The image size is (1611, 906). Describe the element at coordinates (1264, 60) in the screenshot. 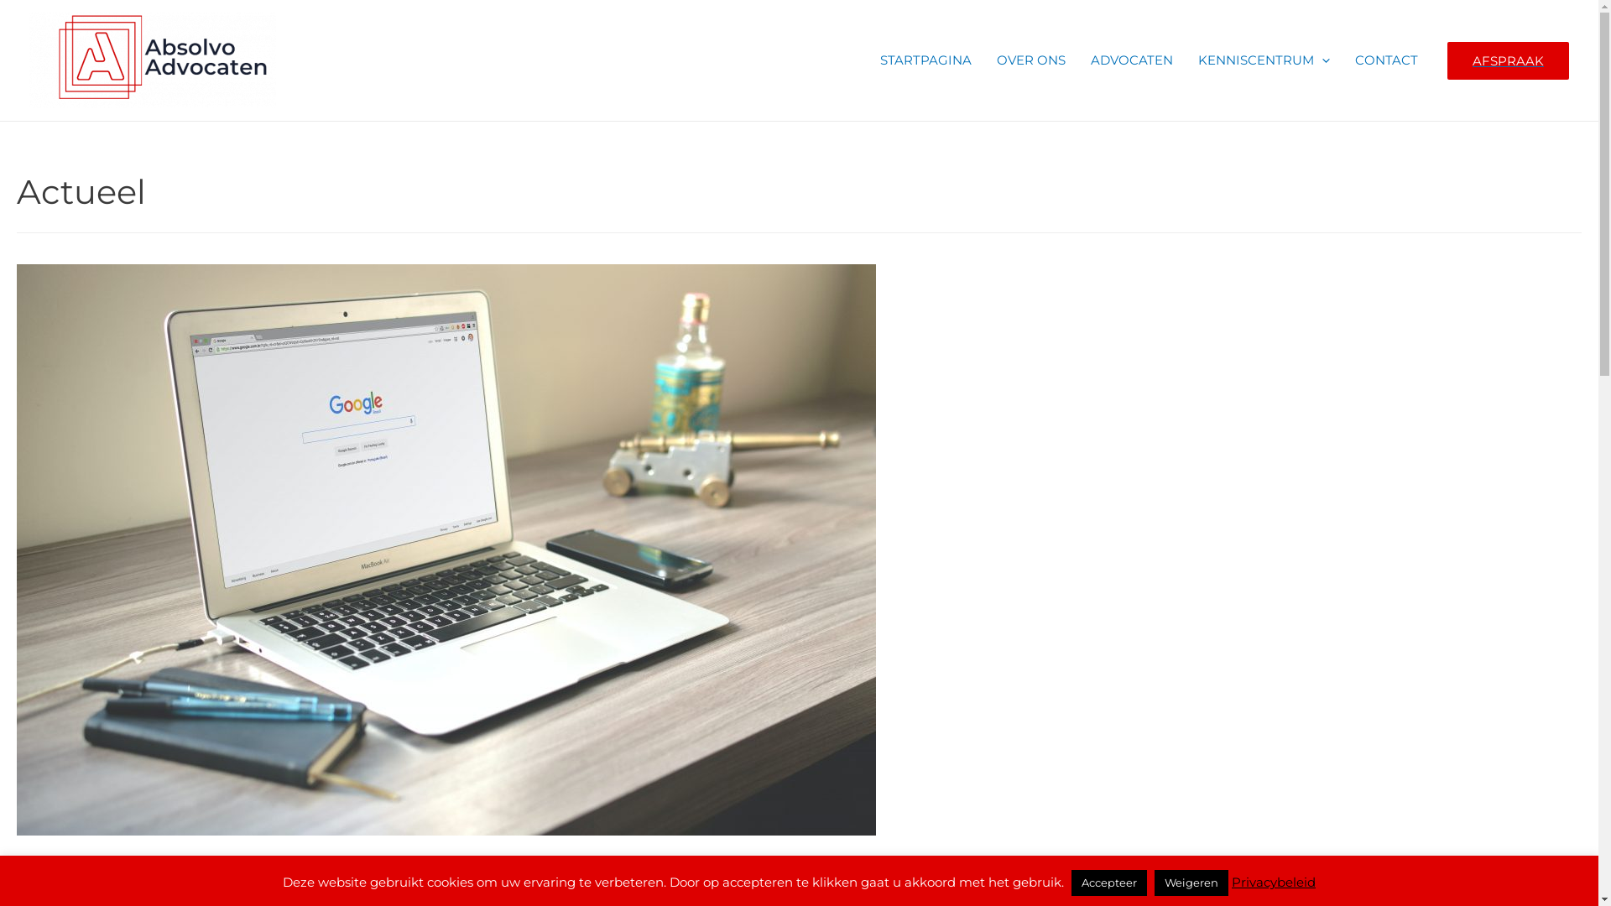

I see `KENNISCENTRUM` at that location.